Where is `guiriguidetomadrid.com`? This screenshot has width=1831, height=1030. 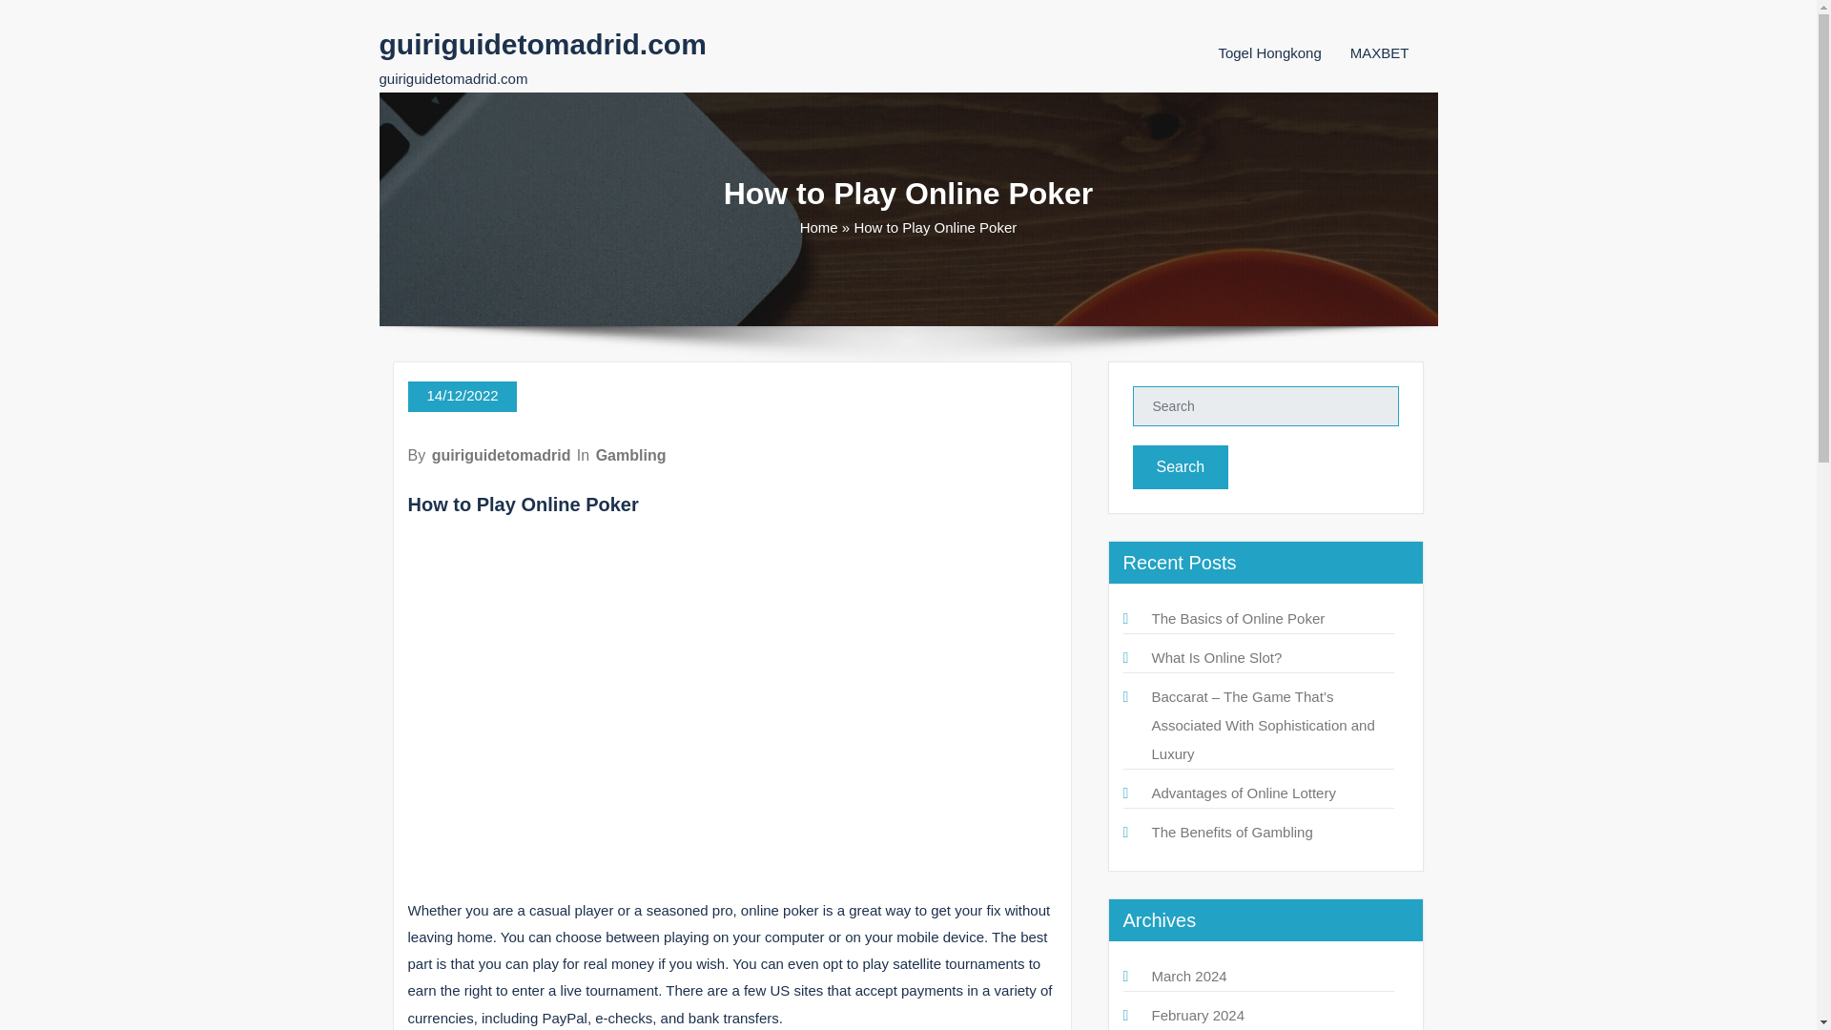 guiriguidetomadrid.com is located at coordinates (543, 44).